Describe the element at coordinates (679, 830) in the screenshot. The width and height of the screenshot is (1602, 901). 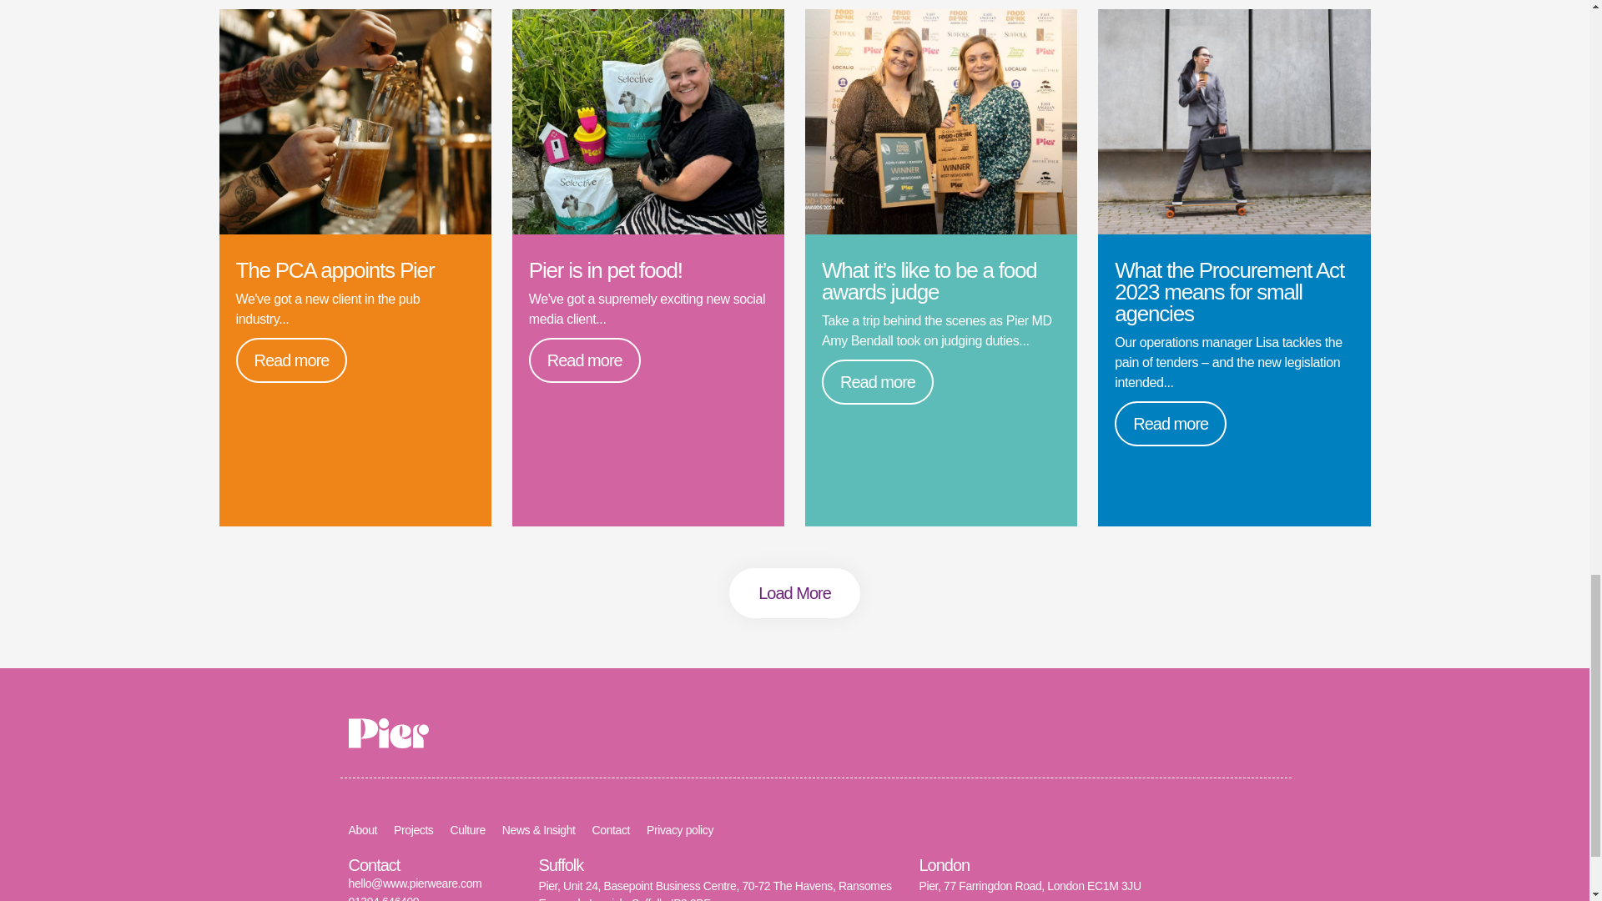
I see `Privacy policy` at that location.